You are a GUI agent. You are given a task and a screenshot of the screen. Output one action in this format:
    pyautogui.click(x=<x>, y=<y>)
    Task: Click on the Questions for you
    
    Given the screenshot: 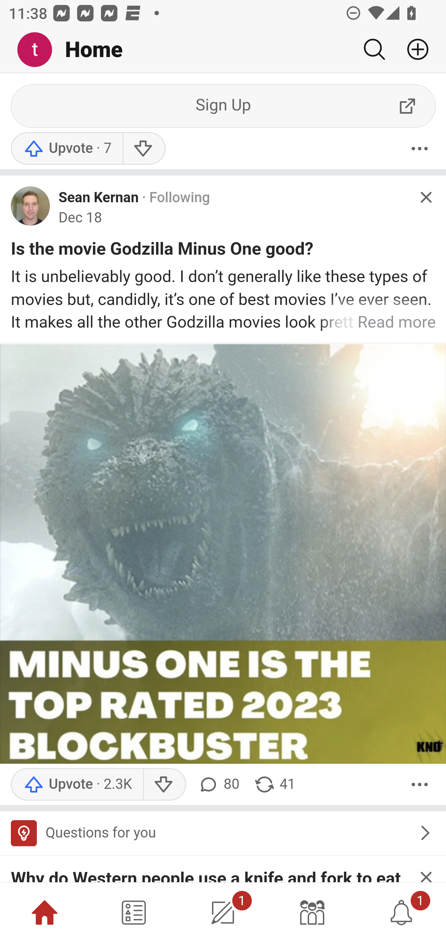 What is the action you would take?
    pyautogui.click(x=223, y=834)
    